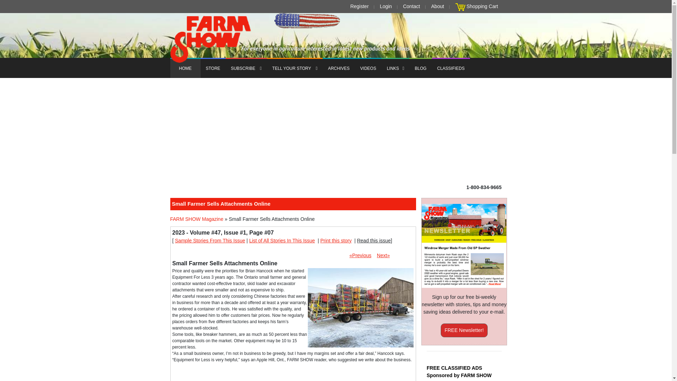 This screenshot has width=677, height=381. Describe the element at coordinates (185, 68) in the screenshot. I see `HOME` at that location.